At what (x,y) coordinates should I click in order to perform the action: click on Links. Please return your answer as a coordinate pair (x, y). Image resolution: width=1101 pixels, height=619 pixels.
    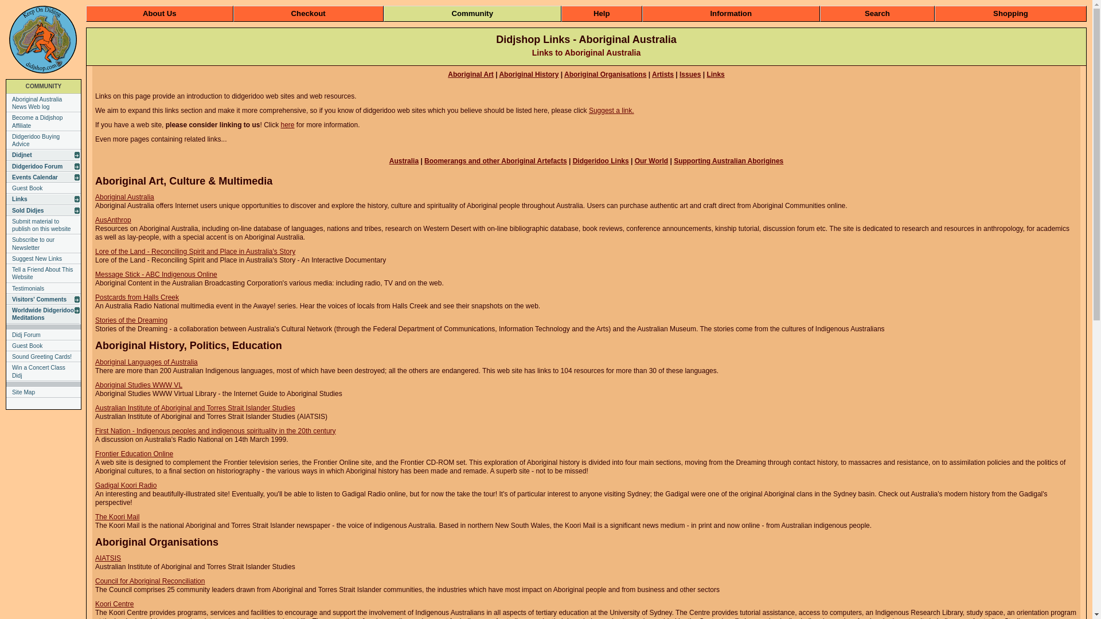
    Looking at the image, I should click on (43, 199).